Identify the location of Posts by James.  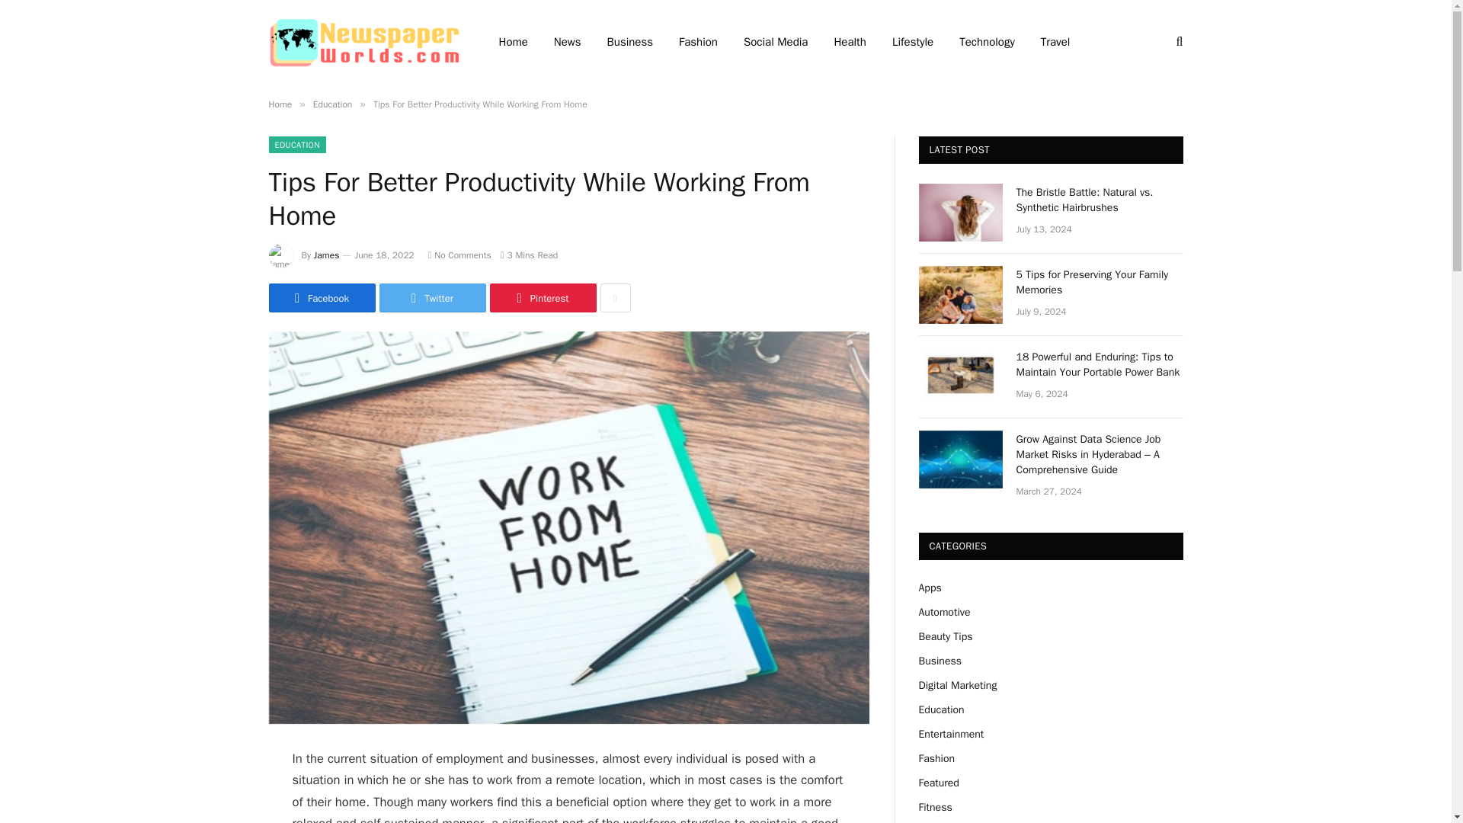
(326, 255).